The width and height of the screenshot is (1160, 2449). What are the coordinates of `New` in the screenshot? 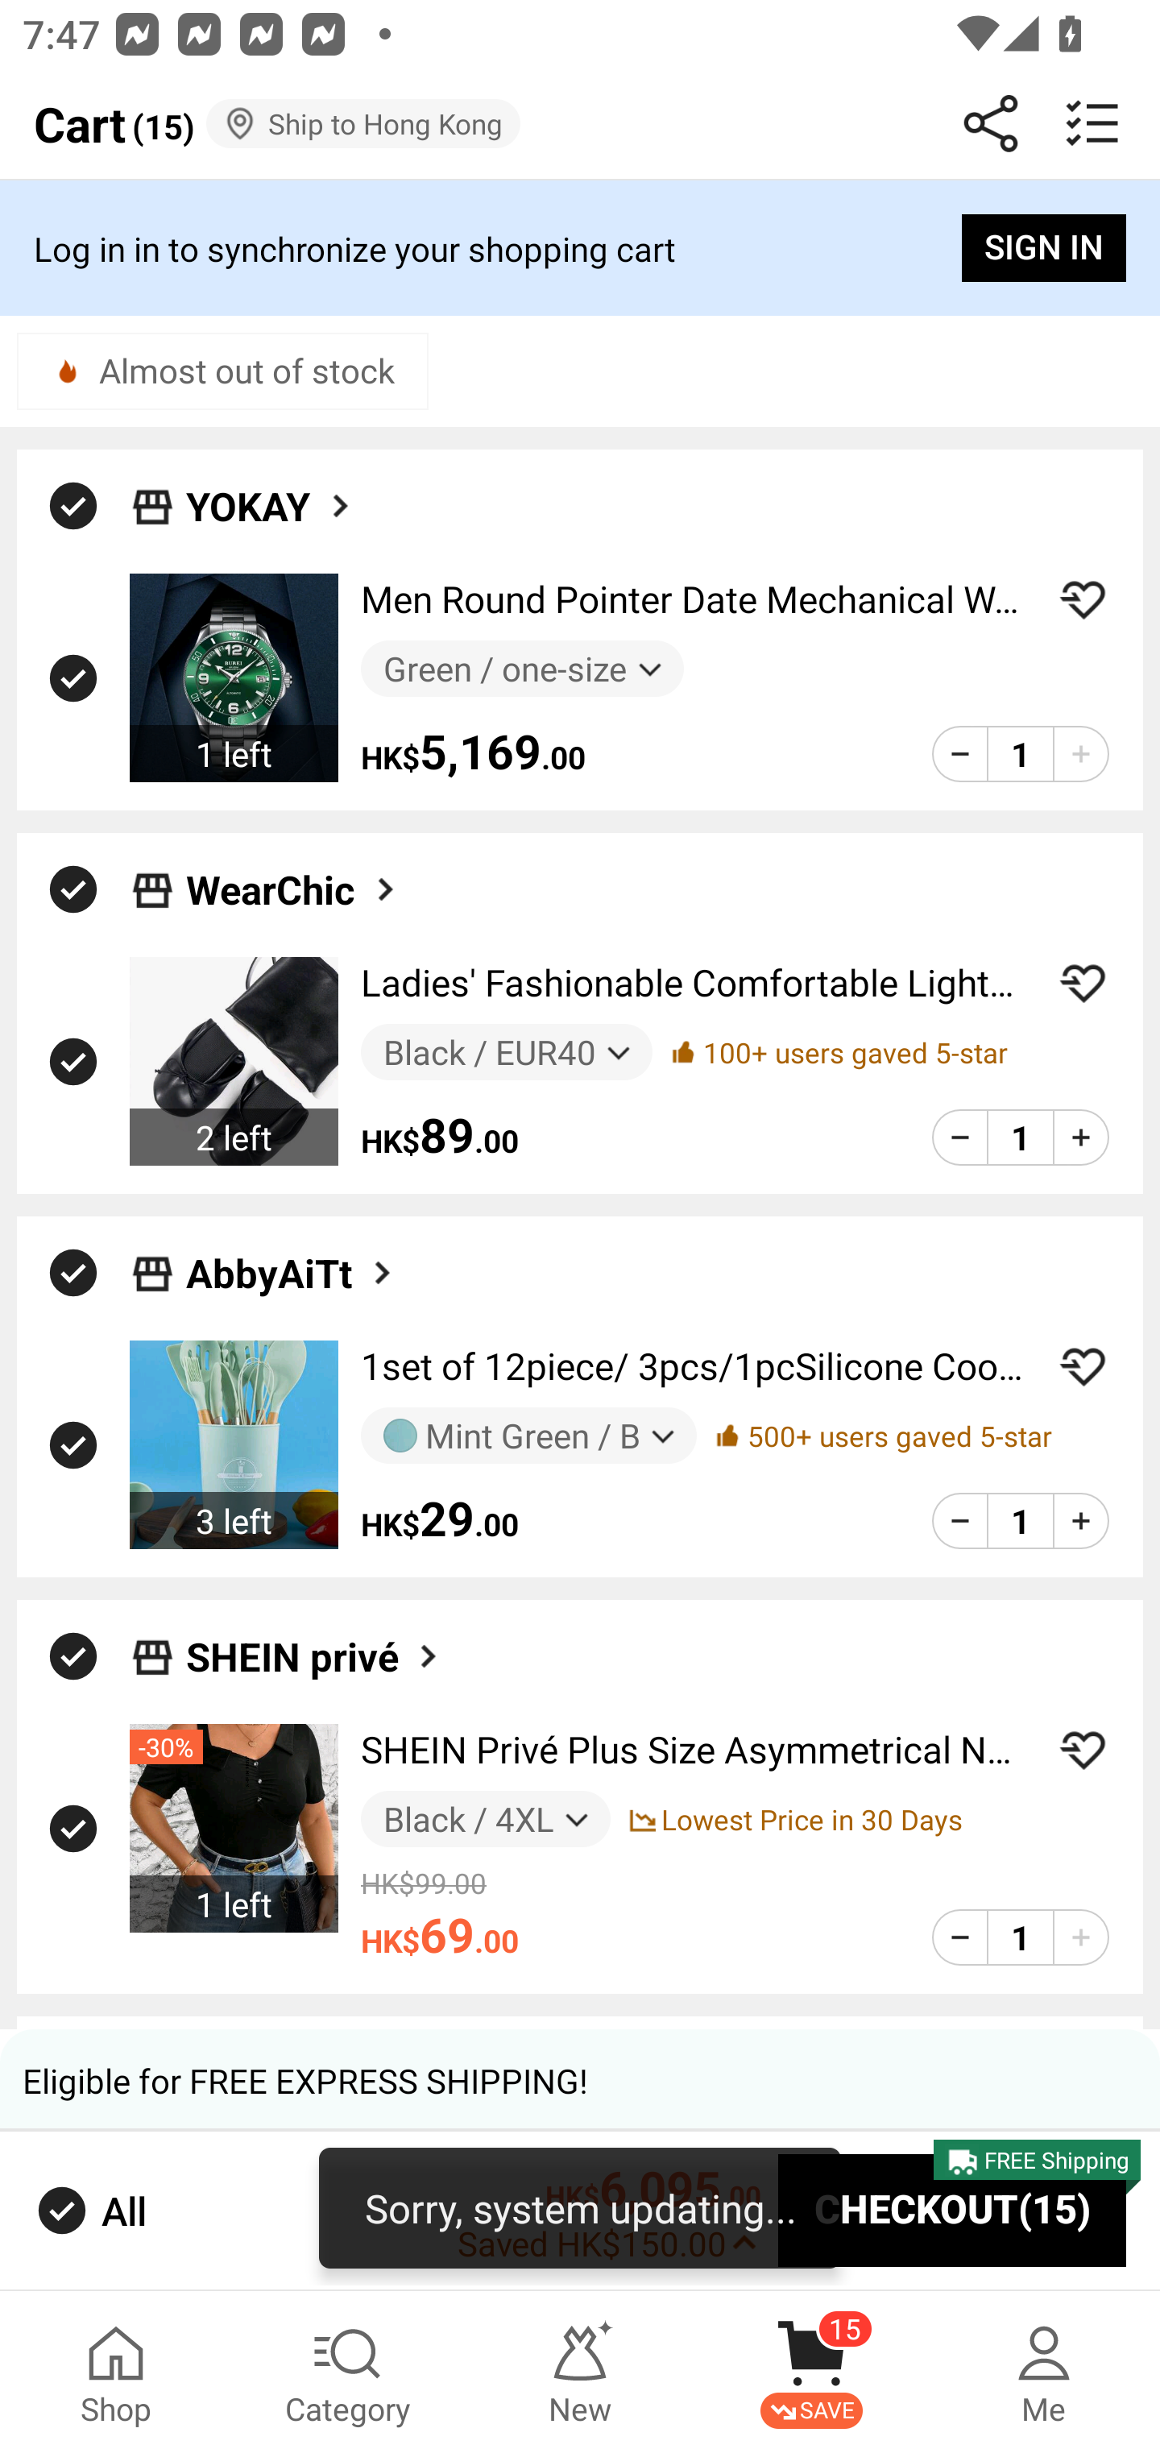 It's located at (580, 2370).